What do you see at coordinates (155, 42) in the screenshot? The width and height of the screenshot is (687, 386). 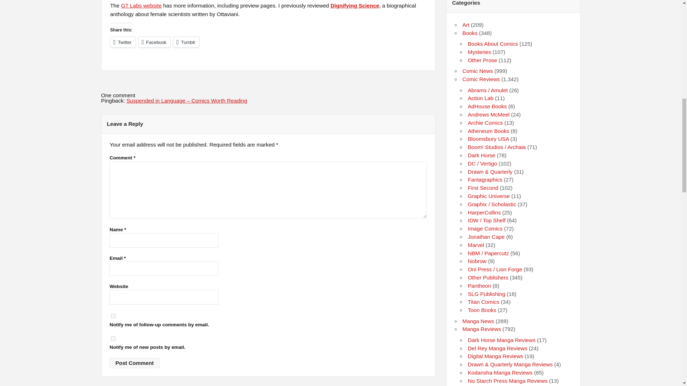 I see `Click to share on Facebook` at bounding box center [155, 42].